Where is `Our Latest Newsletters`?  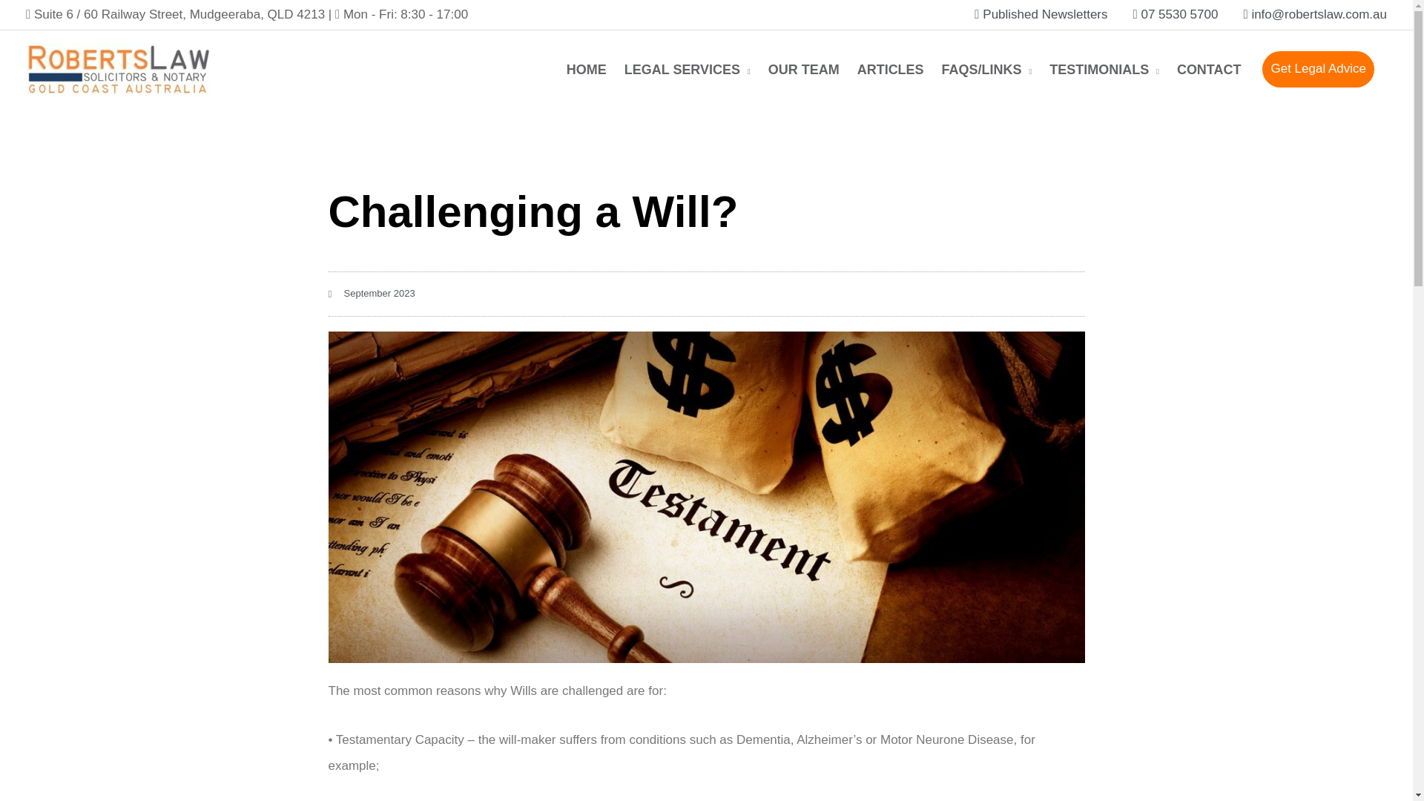
Our Latest Newsletters is located at coordinates (1041, 15).